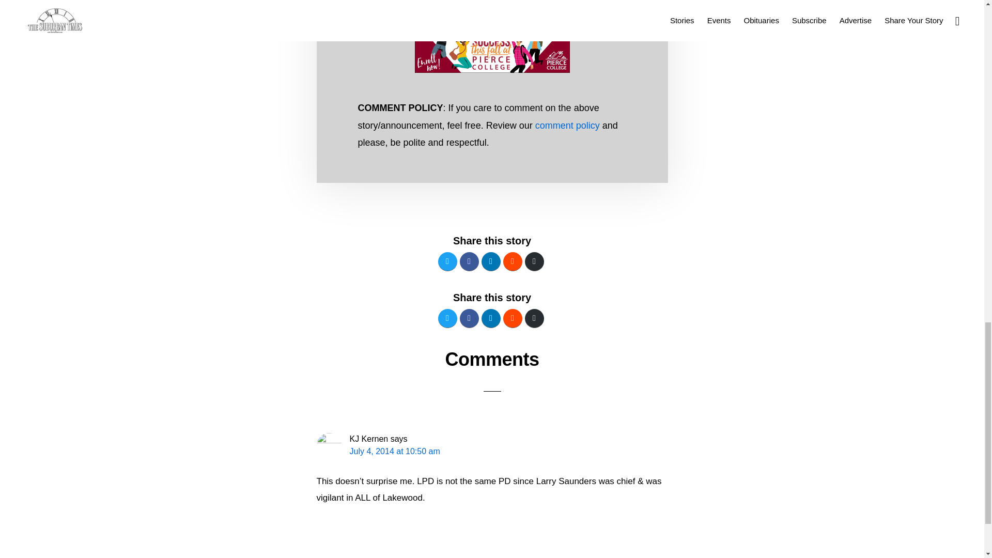 The image size is (992, 558). Describe the element at coordinates (491, 318) in the screenshot. I see `Share on LinkedIn` at that location.